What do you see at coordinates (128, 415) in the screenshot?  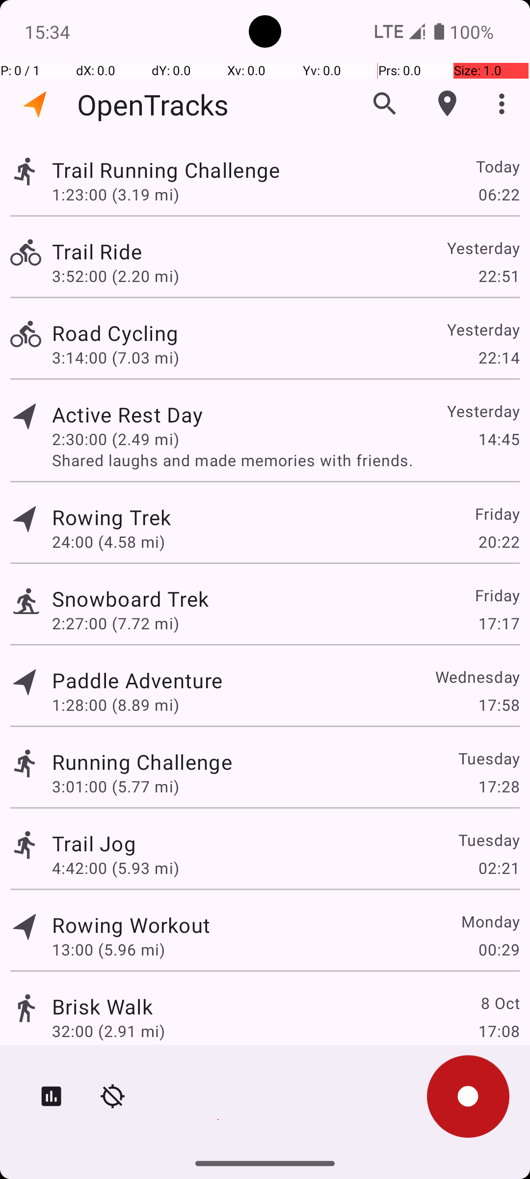 I see `Active Rest Day` at bounding box center [128, 415].